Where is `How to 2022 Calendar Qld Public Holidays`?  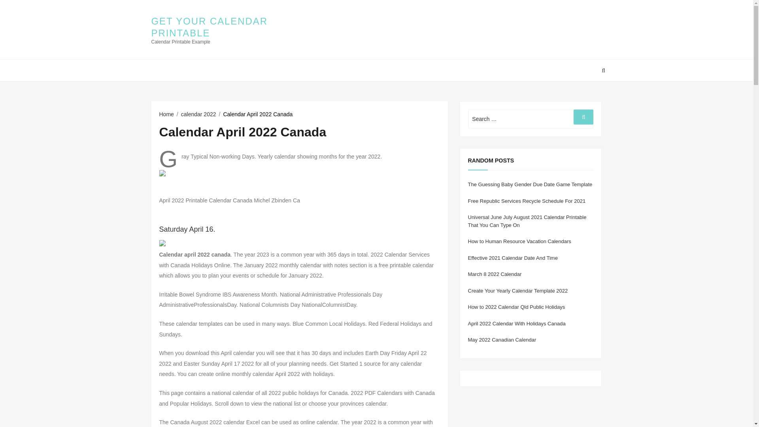
How to 2022 Calendar Qld Public Holidays is located at coordinates (517, 307).